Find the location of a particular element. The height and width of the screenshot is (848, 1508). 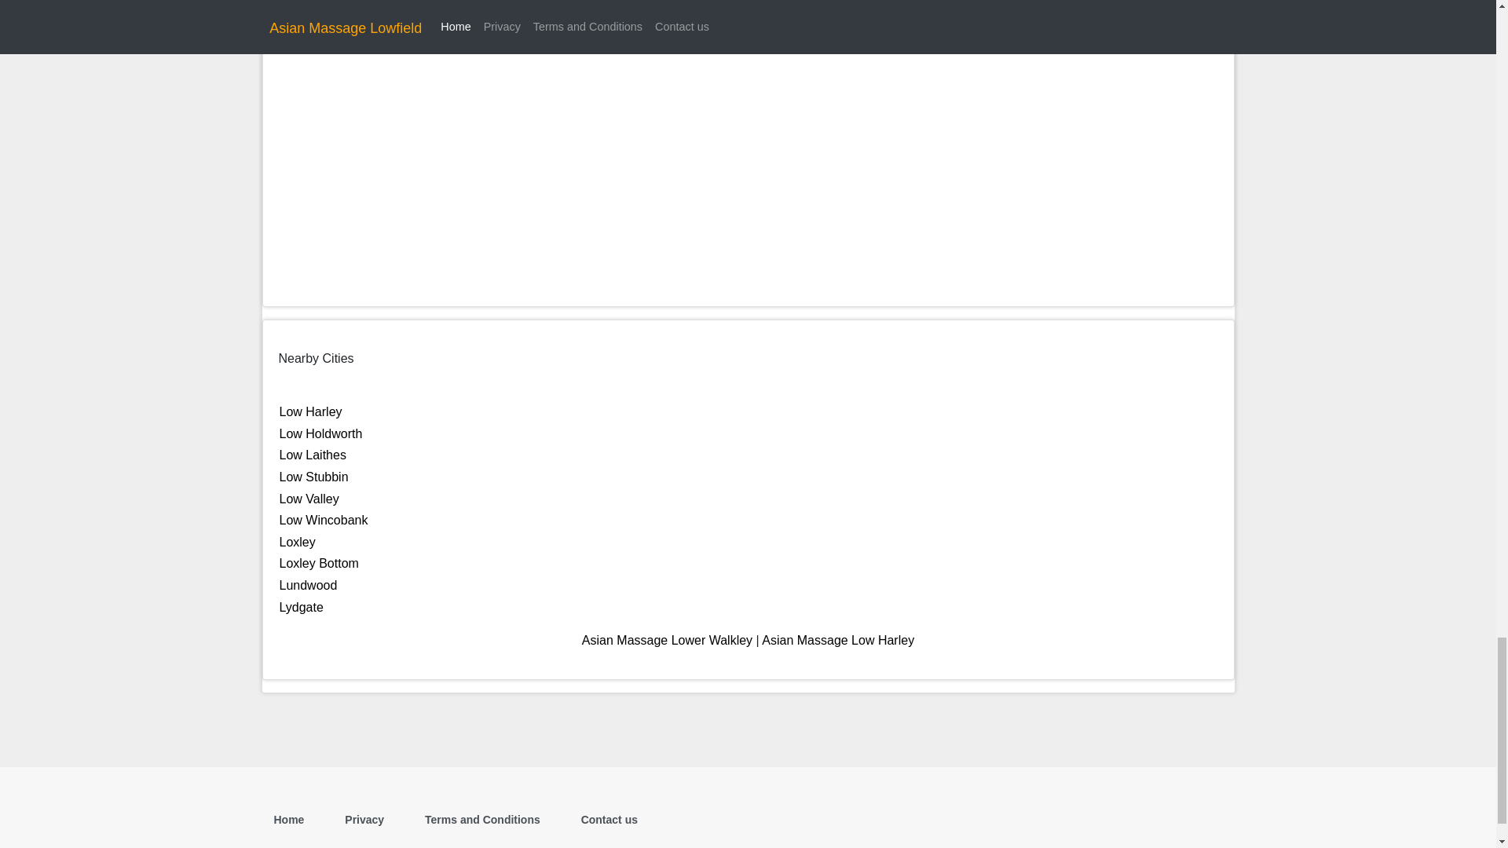

Low Holdworth is located at coordinates (320, 433).